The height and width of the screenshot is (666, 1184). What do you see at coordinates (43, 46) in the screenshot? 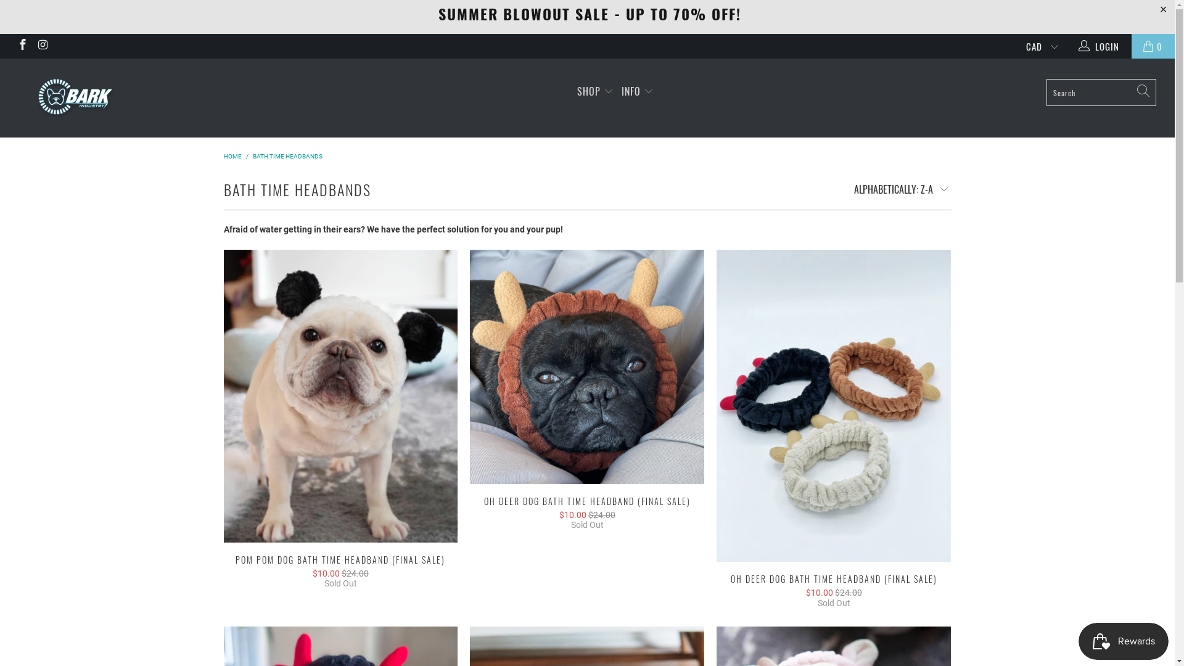
I see `Bark Industry on Instagram` at bounding box center [43, 46].